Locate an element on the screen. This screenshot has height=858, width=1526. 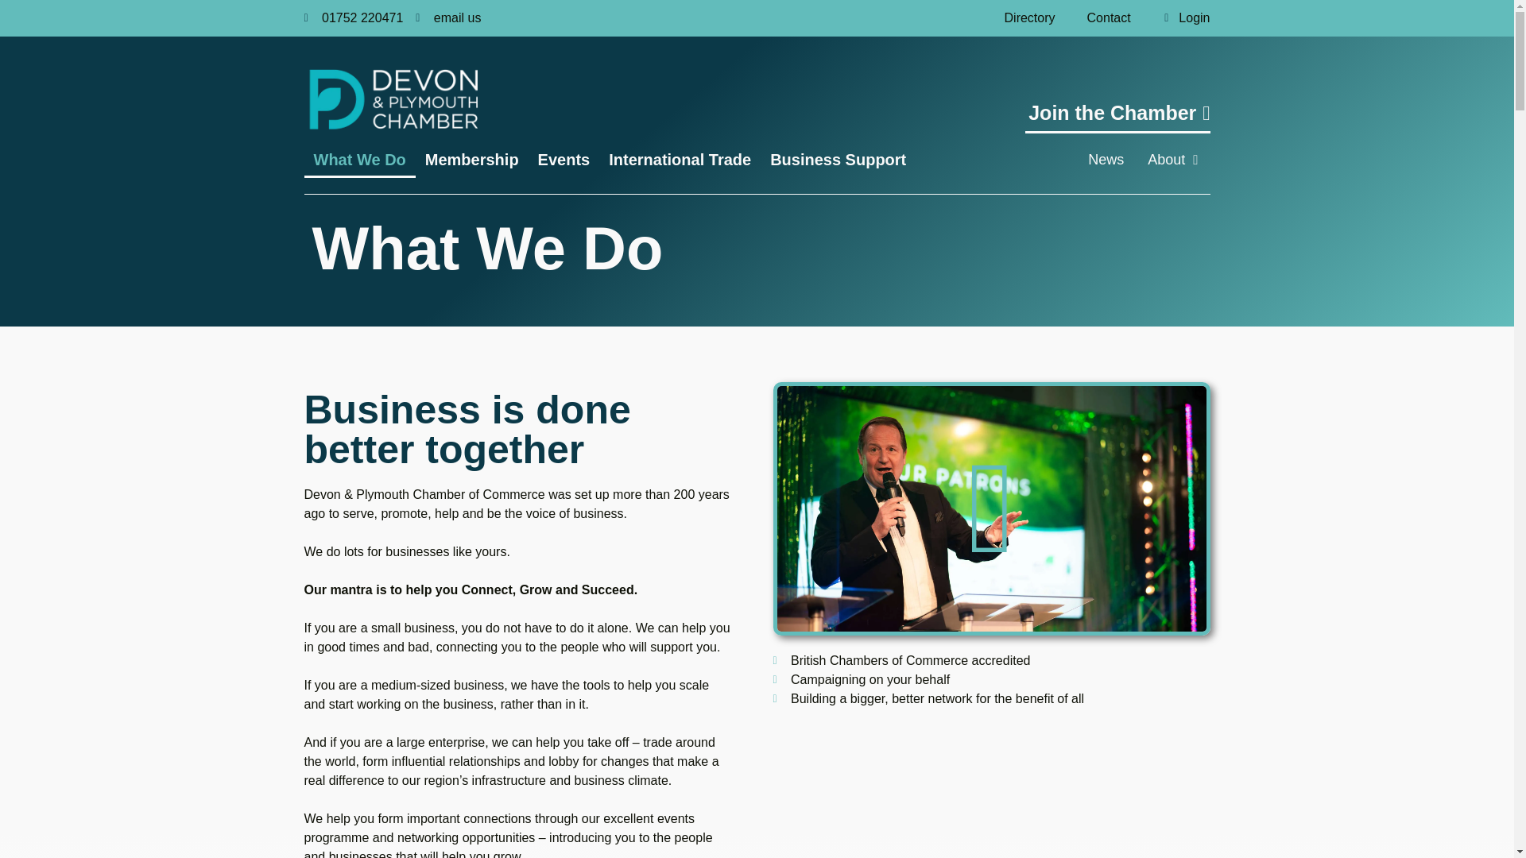
Business Support is located at coordinates (838, 159).